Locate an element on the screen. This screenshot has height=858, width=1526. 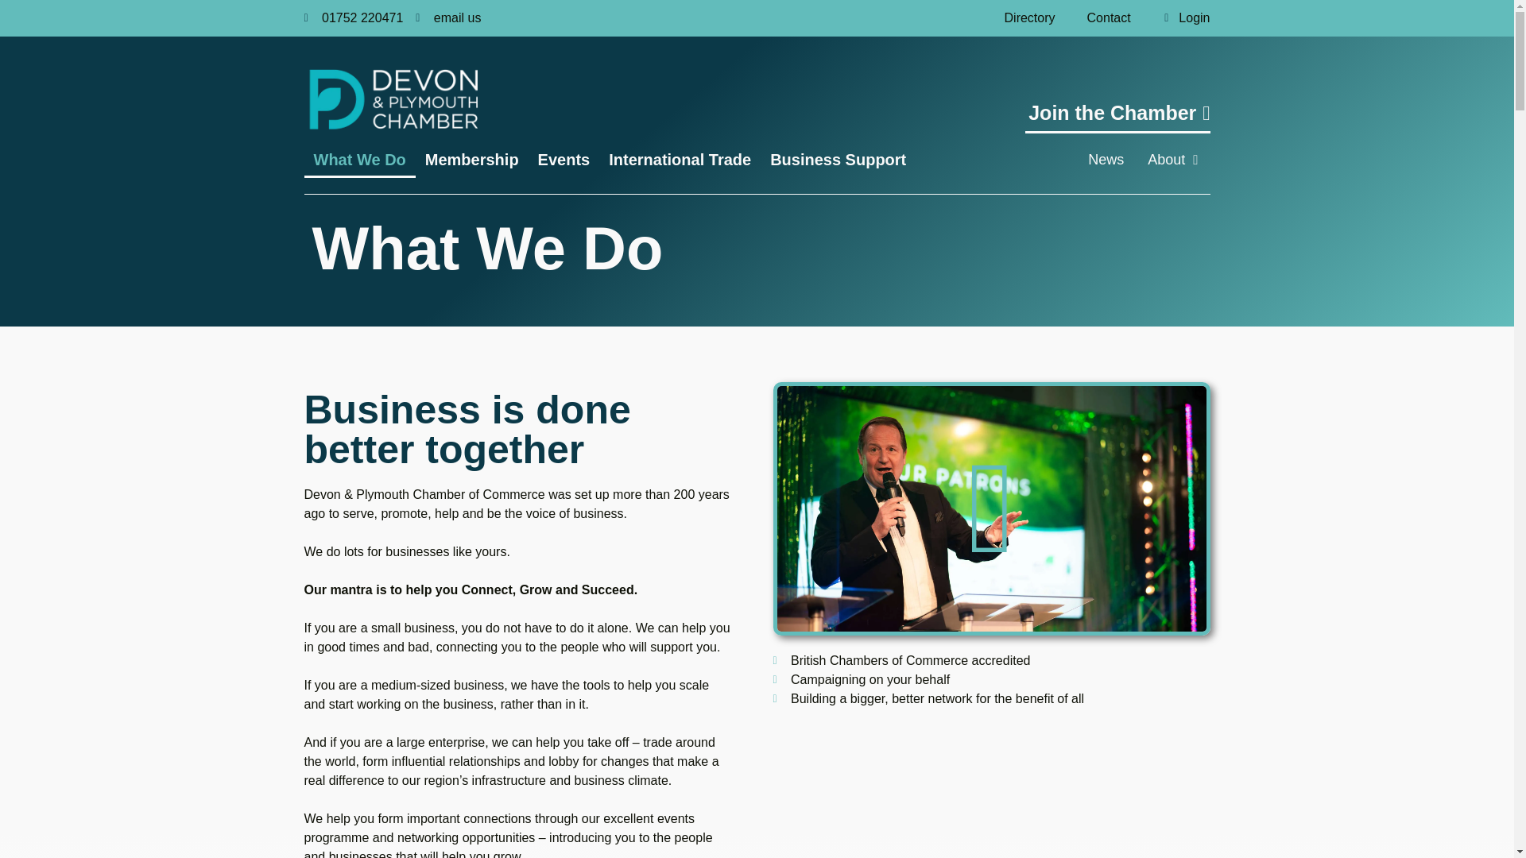
Business Support is located at coordinates (838, 159).